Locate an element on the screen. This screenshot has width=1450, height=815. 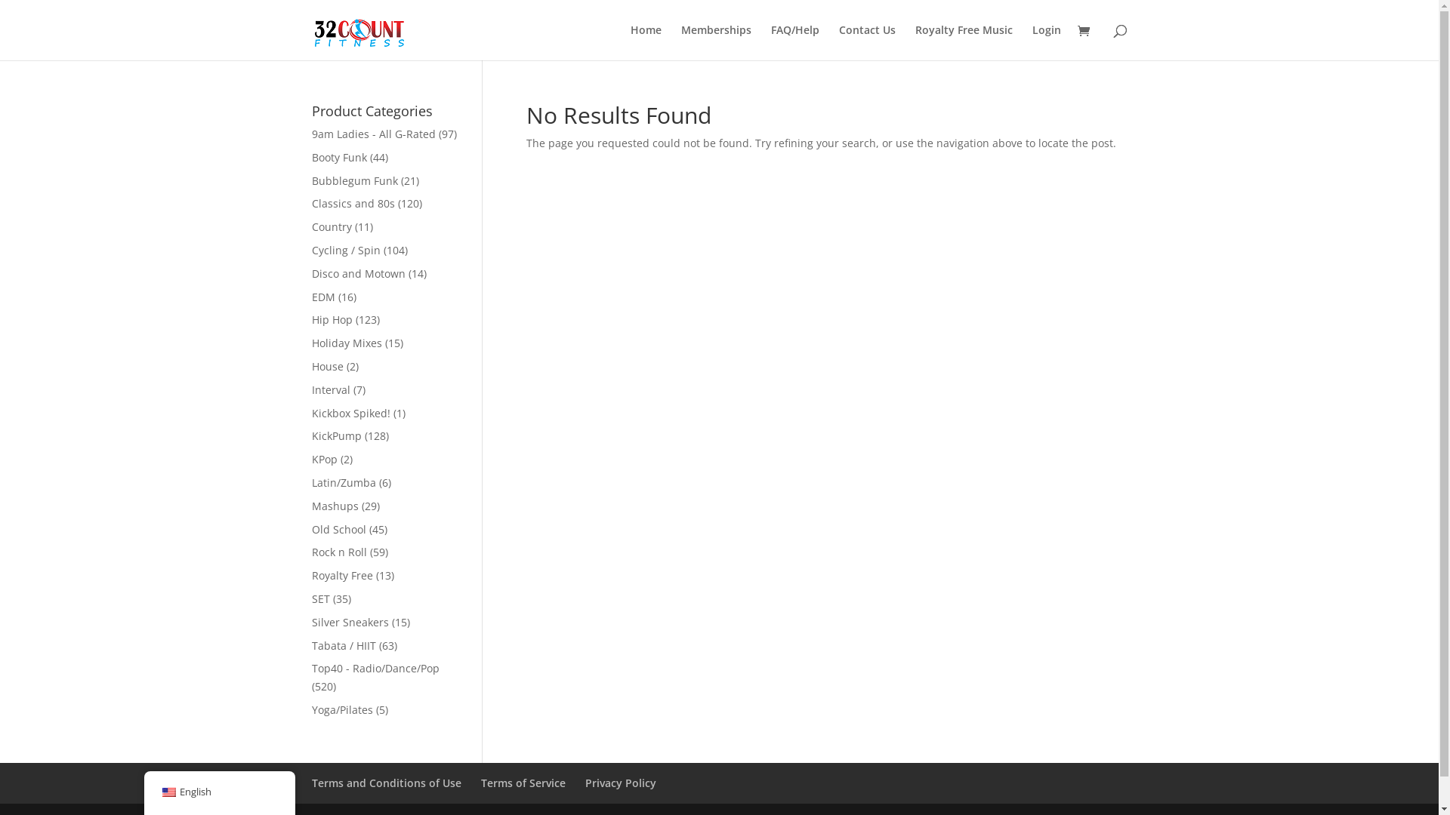
Holiday Mixes is located at coordinates (346, 343).